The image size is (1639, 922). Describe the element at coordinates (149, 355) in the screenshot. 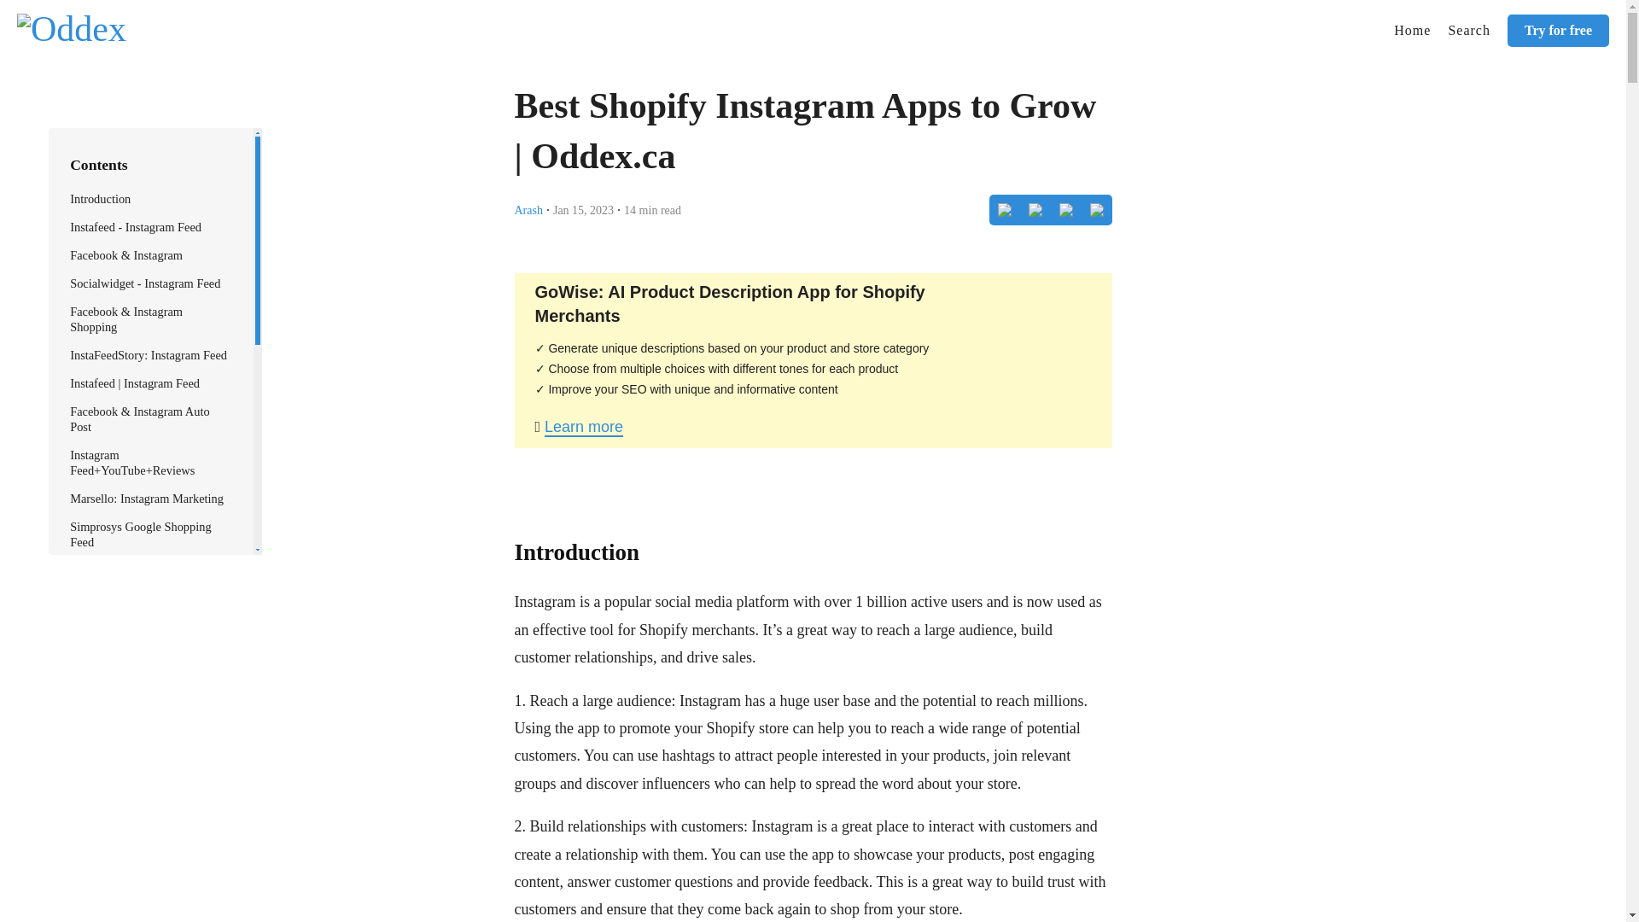

I see `InstaFeedStory: Instagram Feed` at that location.